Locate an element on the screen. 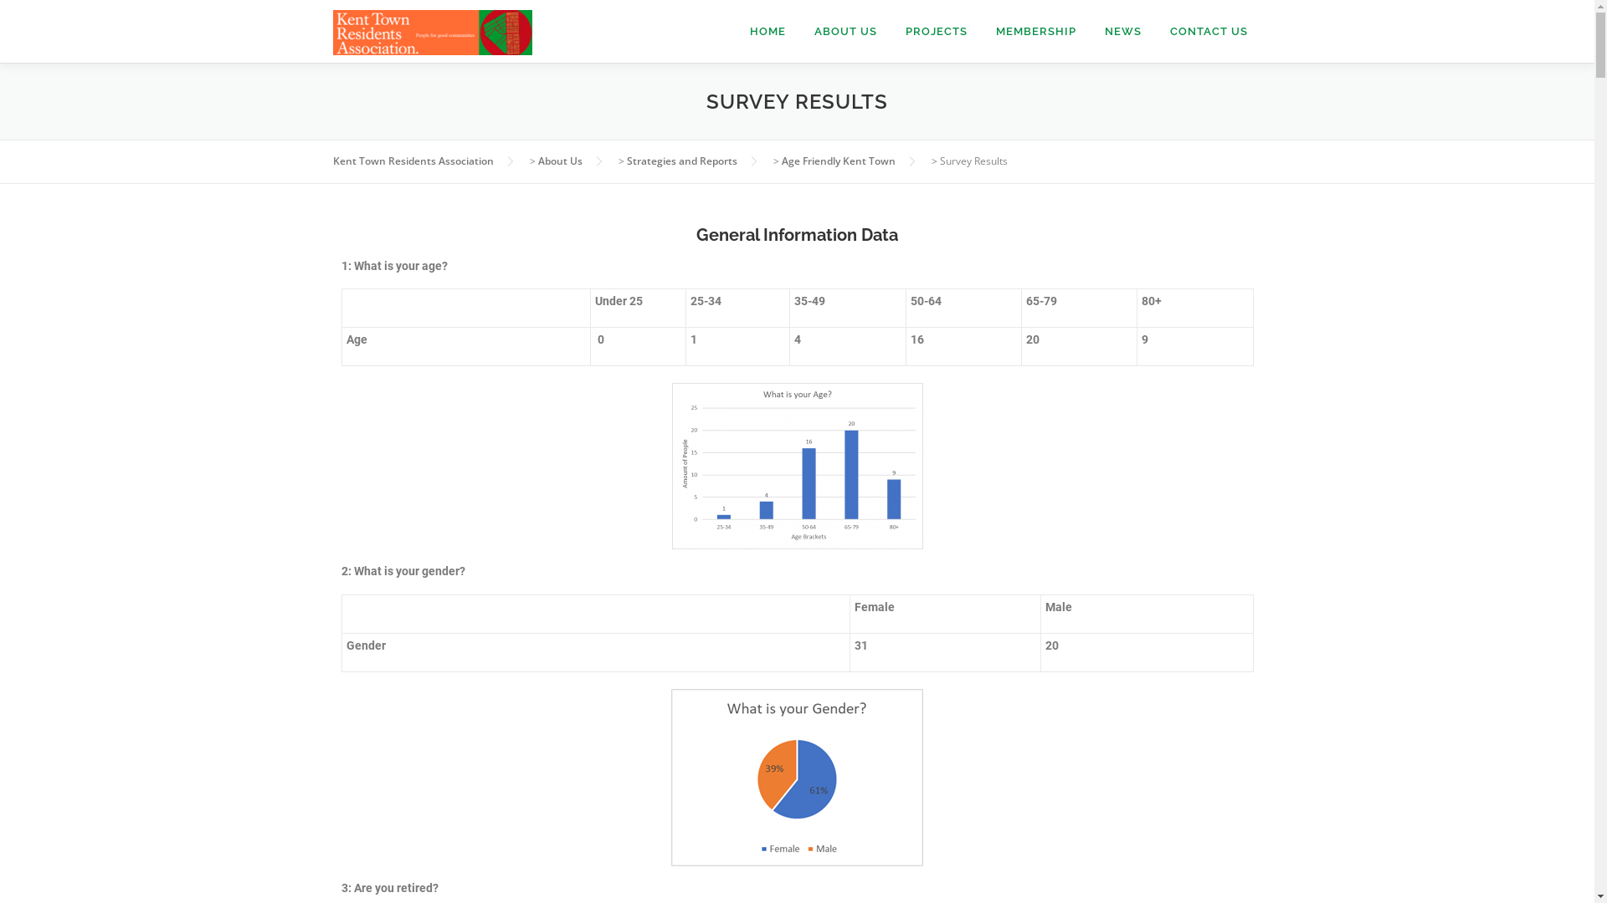  MEMBERSHIP is located at coordinates (1035, 32).